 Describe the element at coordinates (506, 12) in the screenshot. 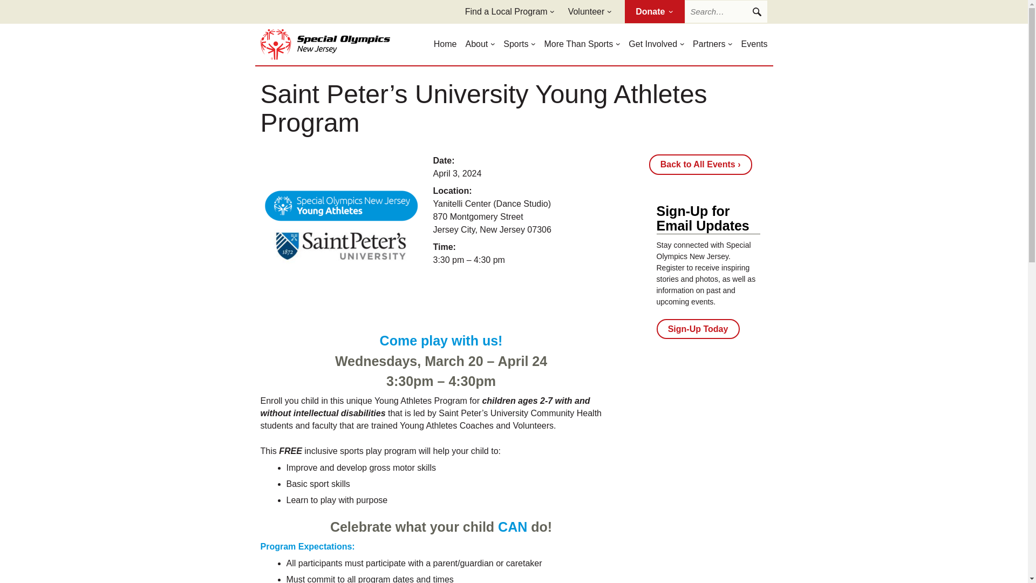

I see `Find a Local Program` at that location.